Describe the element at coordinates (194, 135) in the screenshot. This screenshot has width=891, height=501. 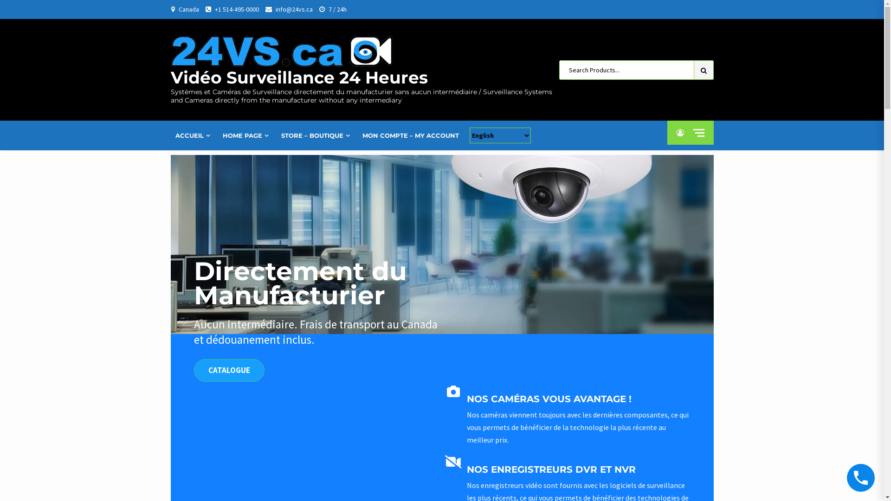
I see `ACCUEIL` at that location.